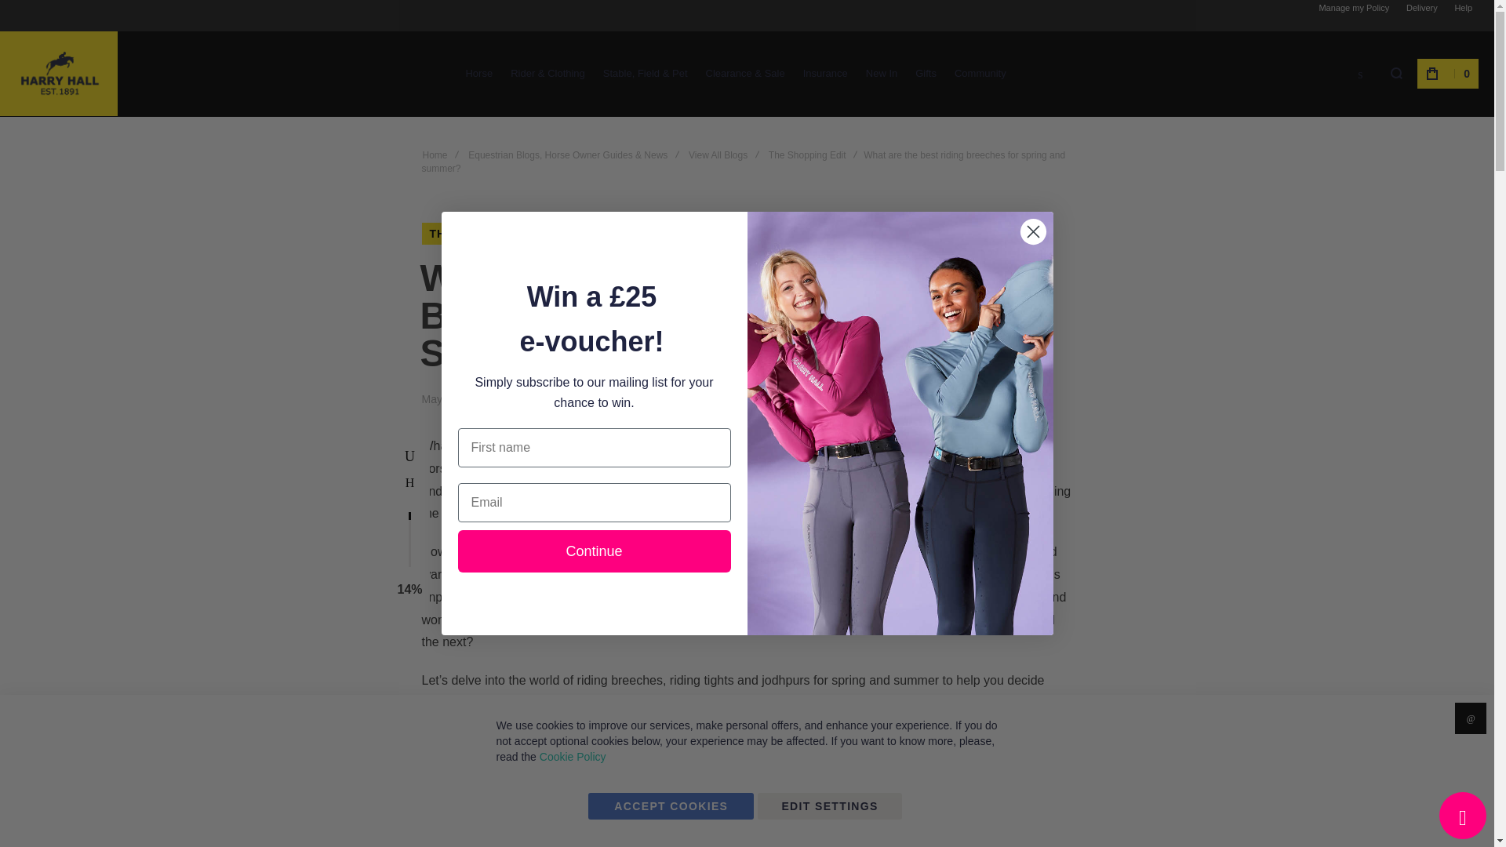 The width and height of the screenshot is (1506, 847). What do you see at coordinates (491, 234) in the screenshot?
I see `The Shopping Edit` at bounding box center [491, 234].